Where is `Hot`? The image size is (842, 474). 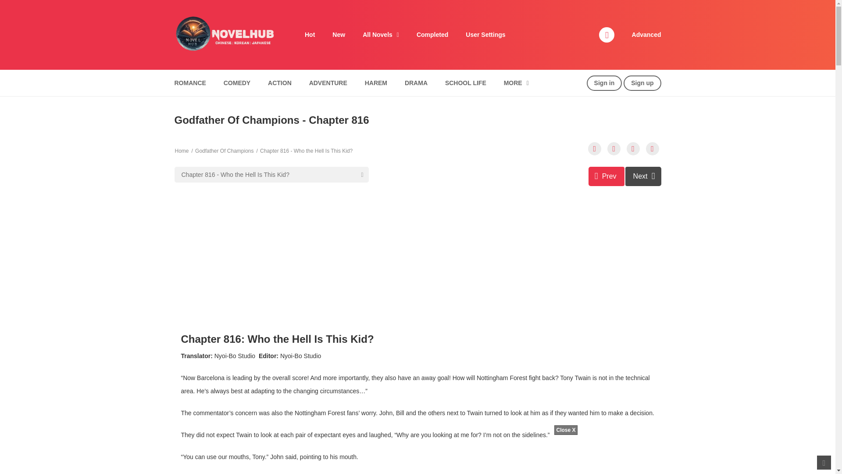 Hot is located at coordinates (310, 35).